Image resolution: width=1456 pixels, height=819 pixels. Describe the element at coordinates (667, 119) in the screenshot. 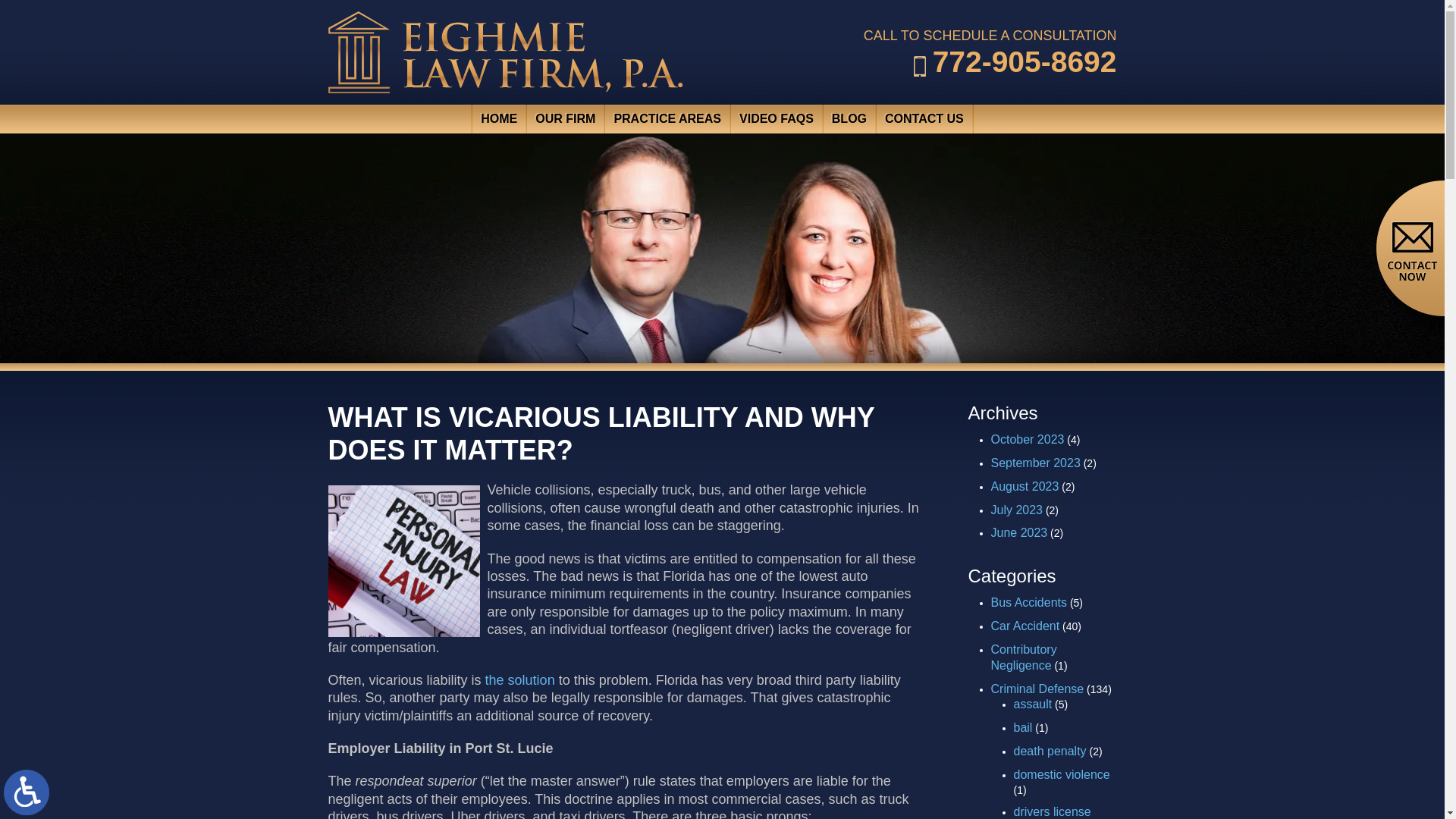

I see `PRACTICE AREAS` at that location.